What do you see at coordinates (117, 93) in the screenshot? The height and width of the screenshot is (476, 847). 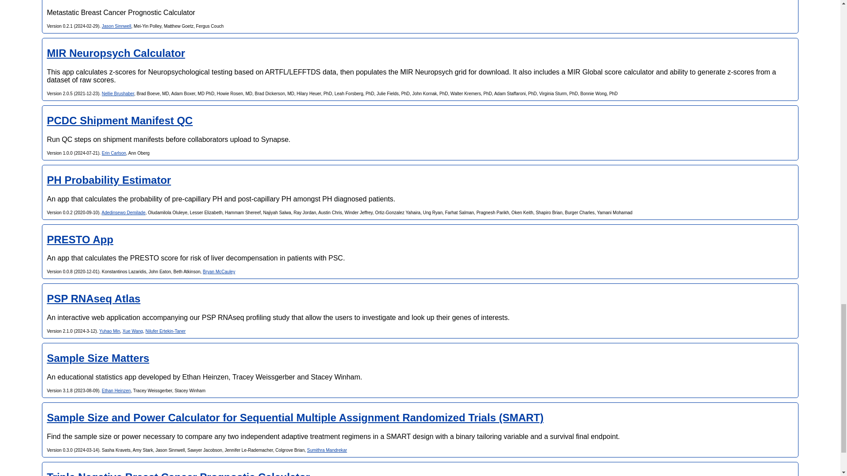 I see `Nellie Brushaber` at bounding box center [117, 93].